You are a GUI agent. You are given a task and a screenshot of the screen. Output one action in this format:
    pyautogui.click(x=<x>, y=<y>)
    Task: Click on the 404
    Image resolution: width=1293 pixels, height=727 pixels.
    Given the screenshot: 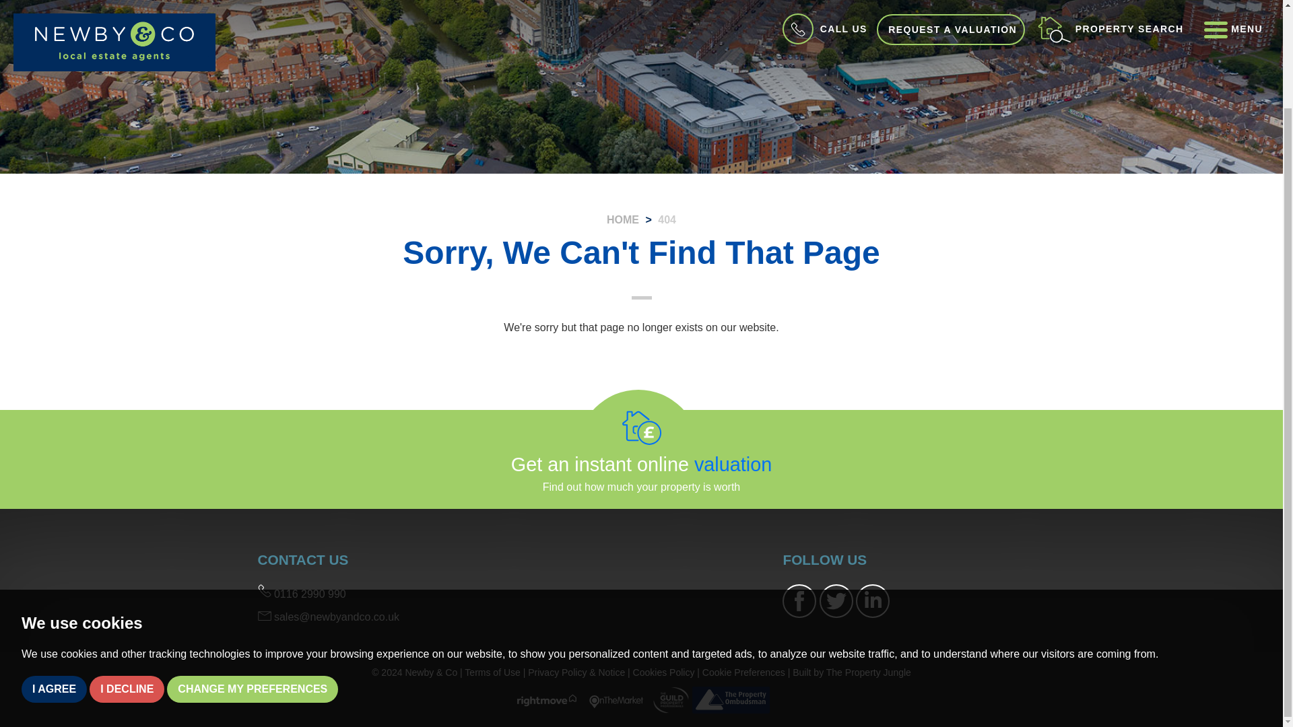 What is the action you would take?
    pyautogui.click(x=667, y=219)
    